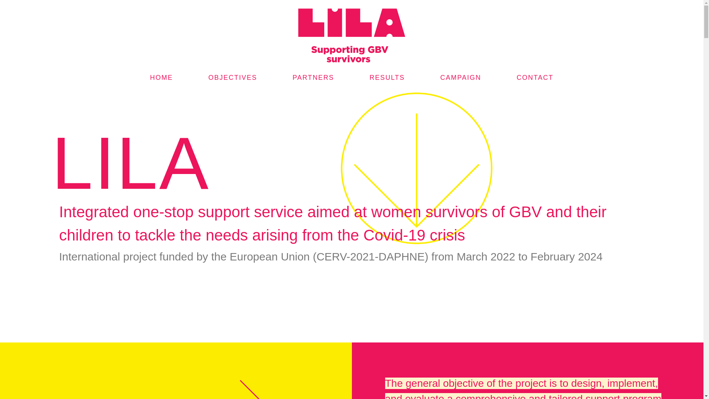  Describe the element at coordinates (387, 78) in the screenshot. I see `RESULTS` at that location.